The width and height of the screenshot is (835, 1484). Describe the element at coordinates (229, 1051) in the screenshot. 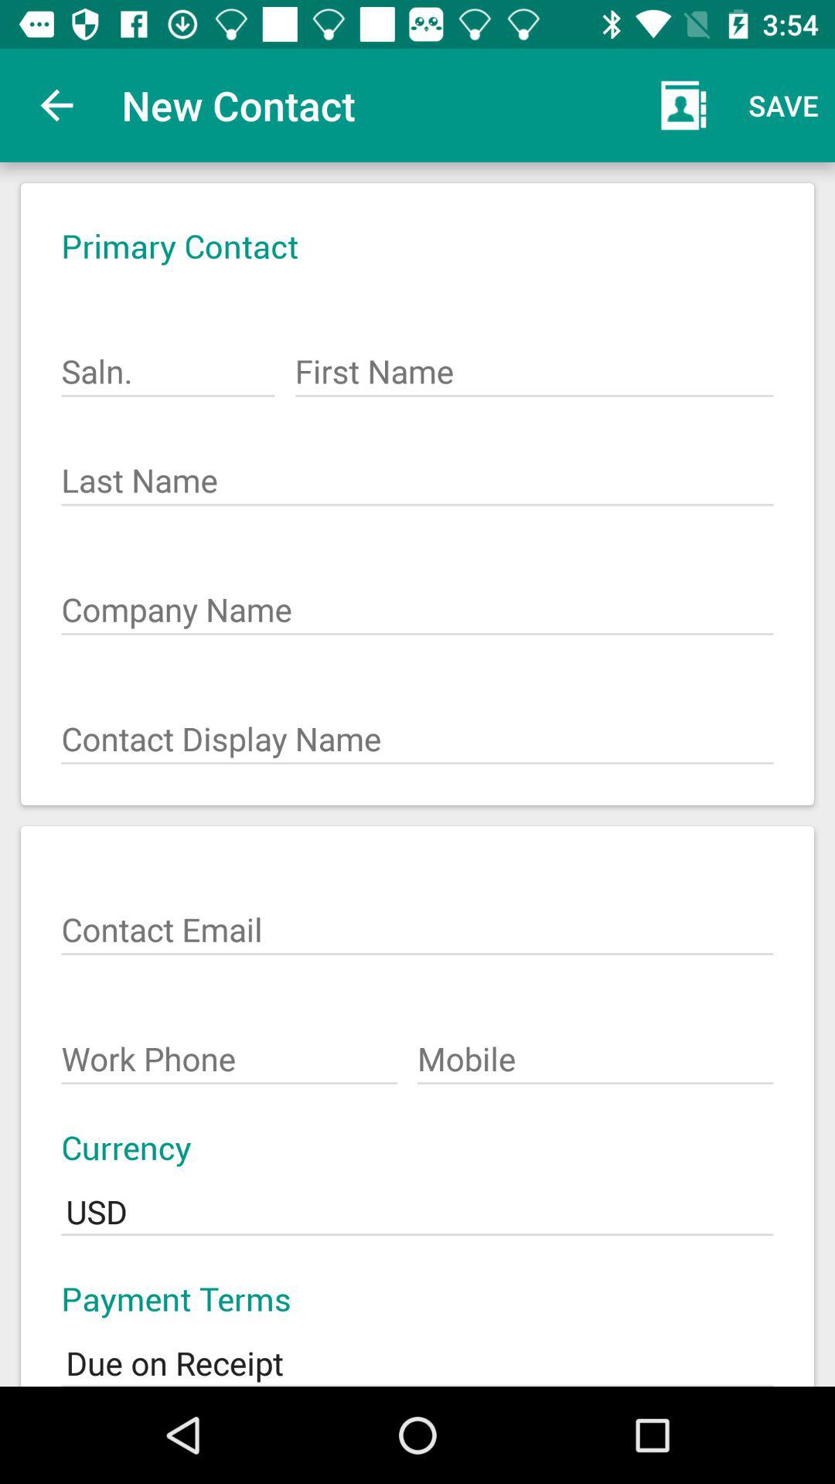

I see `select work phone` at that location.